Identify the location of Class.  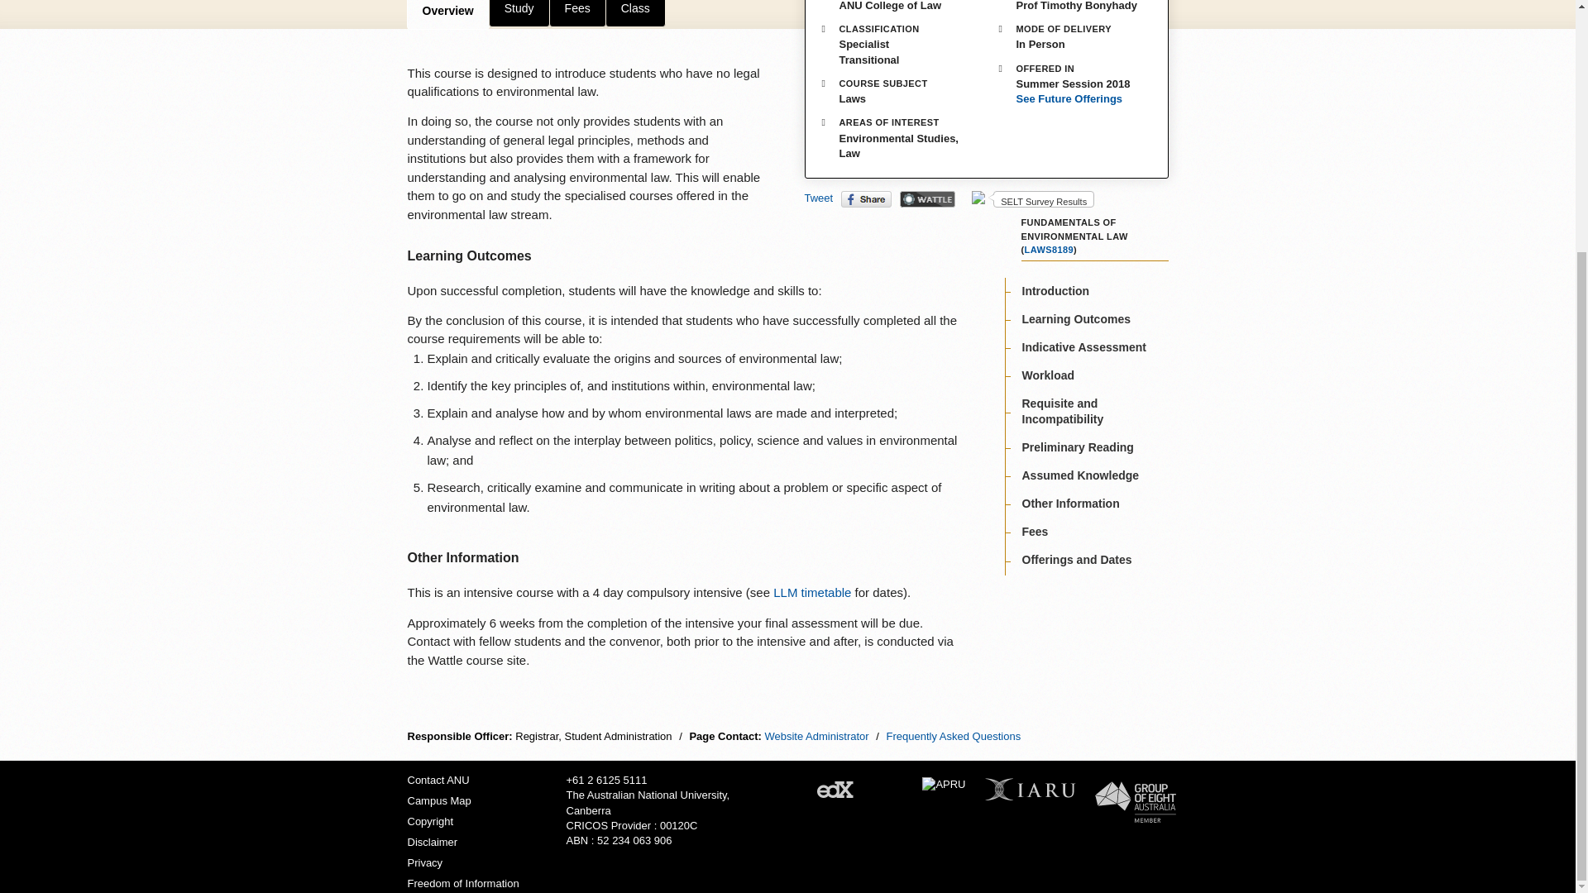
(635, 13).